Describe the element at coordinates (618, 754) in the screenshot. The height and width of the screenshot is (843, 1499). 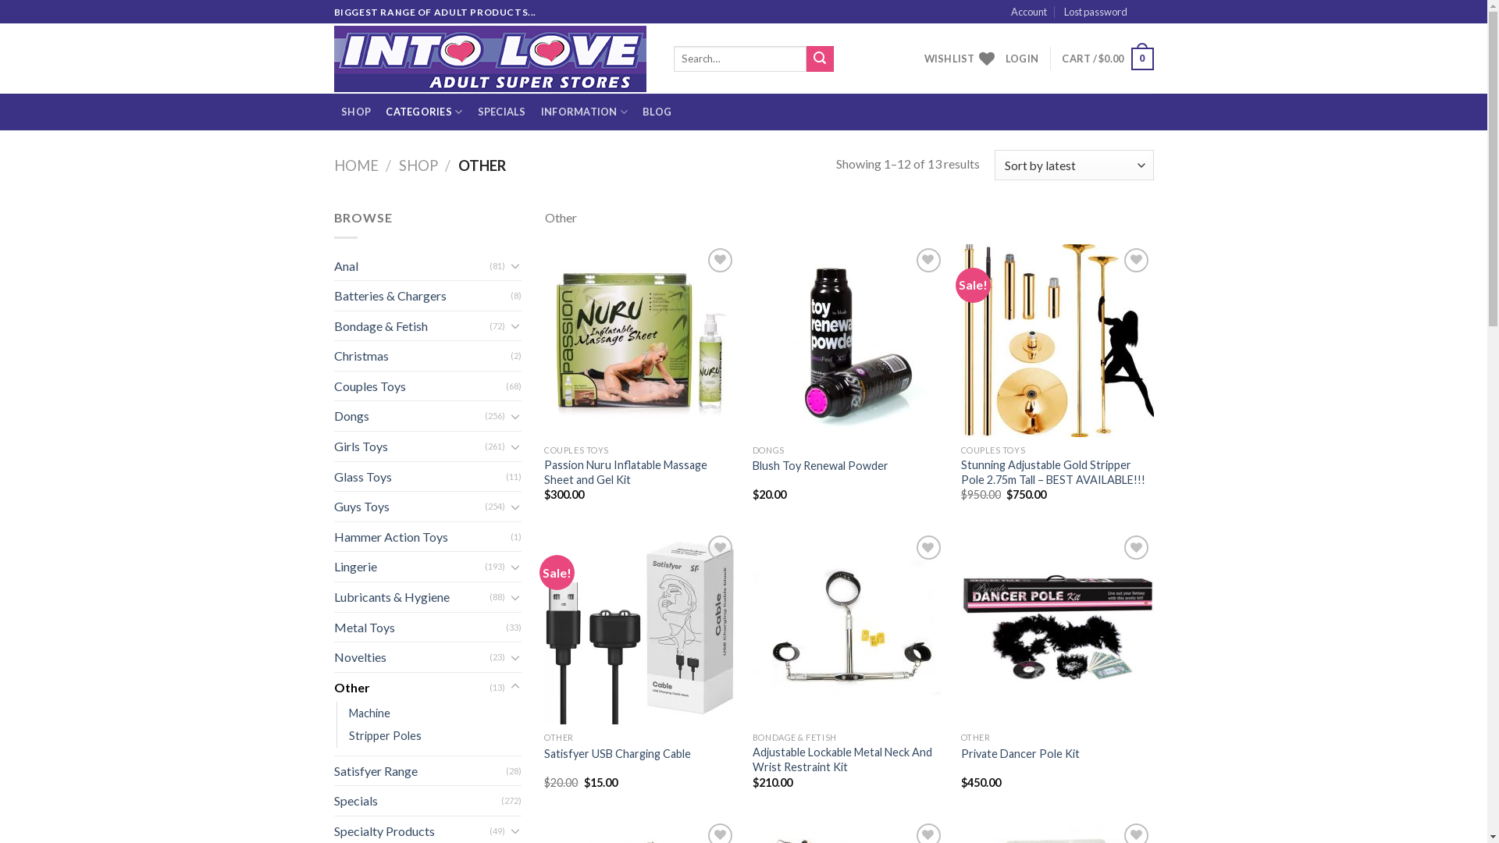
I see `Satisfyer USB Charging Cable` at that location.